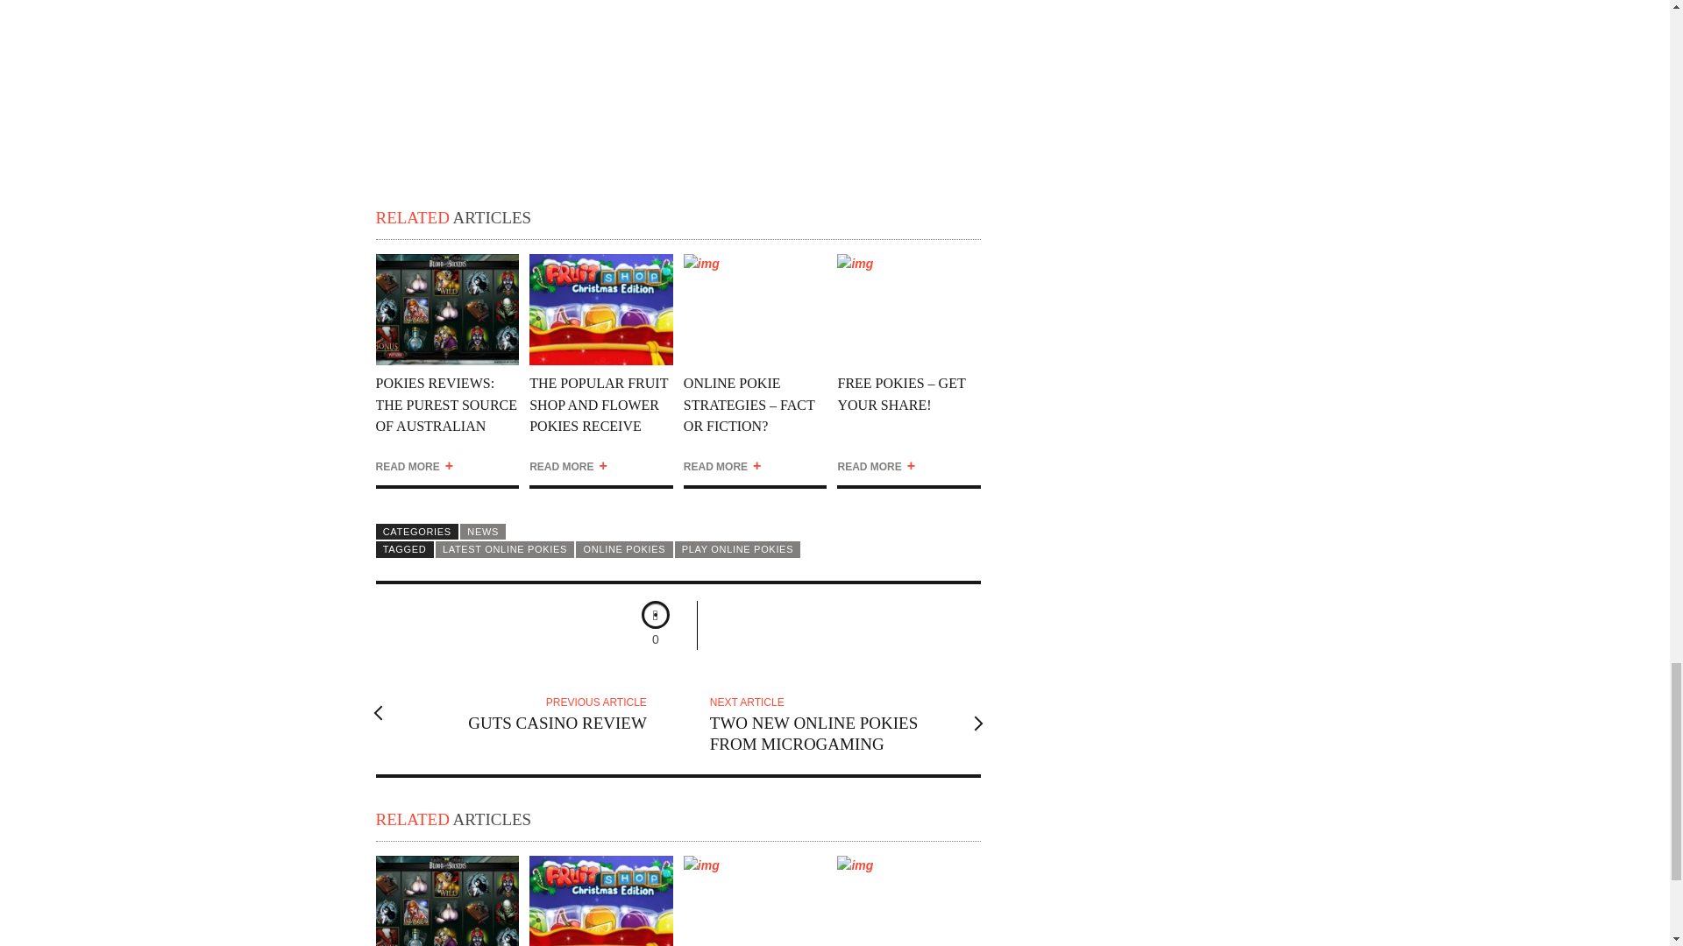 This screenshot has height=946, width=1683. What do you see at coordinates (623, 548) in the screenshot?
I see `ONLINE POKIES` at bounding box center [623, 548].